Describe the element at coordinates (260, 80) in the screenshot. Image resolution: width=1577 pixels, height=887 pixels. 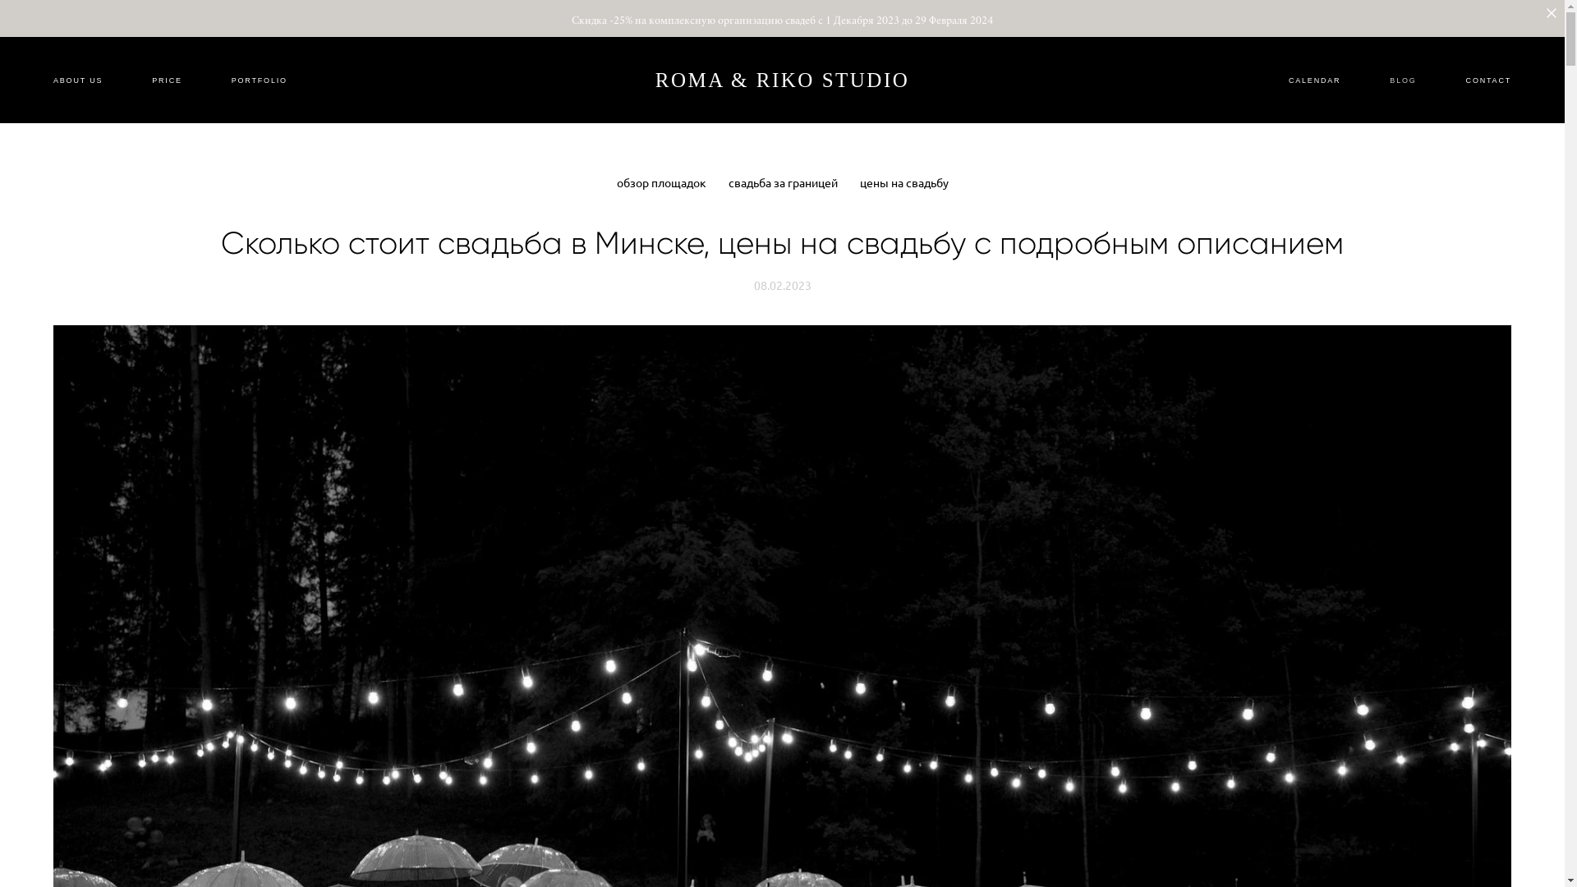
I see `PORTFOLIO` at that location.